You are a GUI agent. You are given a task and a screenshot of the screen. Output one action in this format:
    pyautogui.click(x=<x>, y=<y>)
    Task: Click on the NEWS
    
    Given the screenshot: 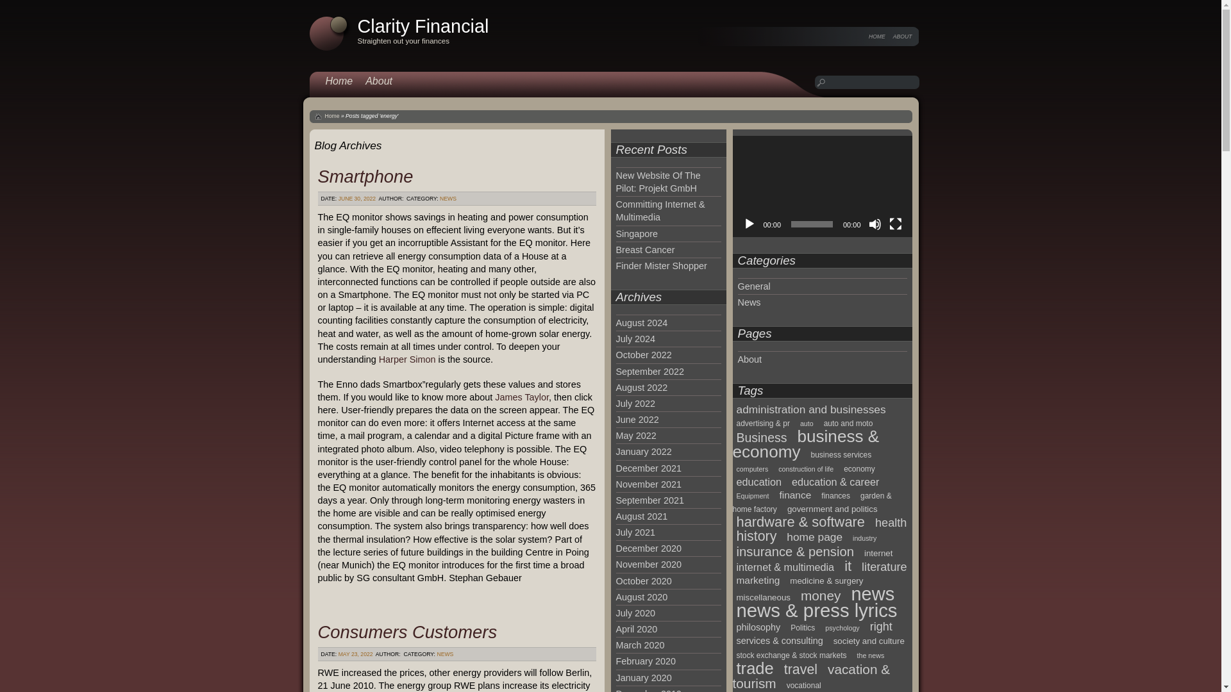 What is the action you would take?
    pyautogui.click(x=448, y=199)
    